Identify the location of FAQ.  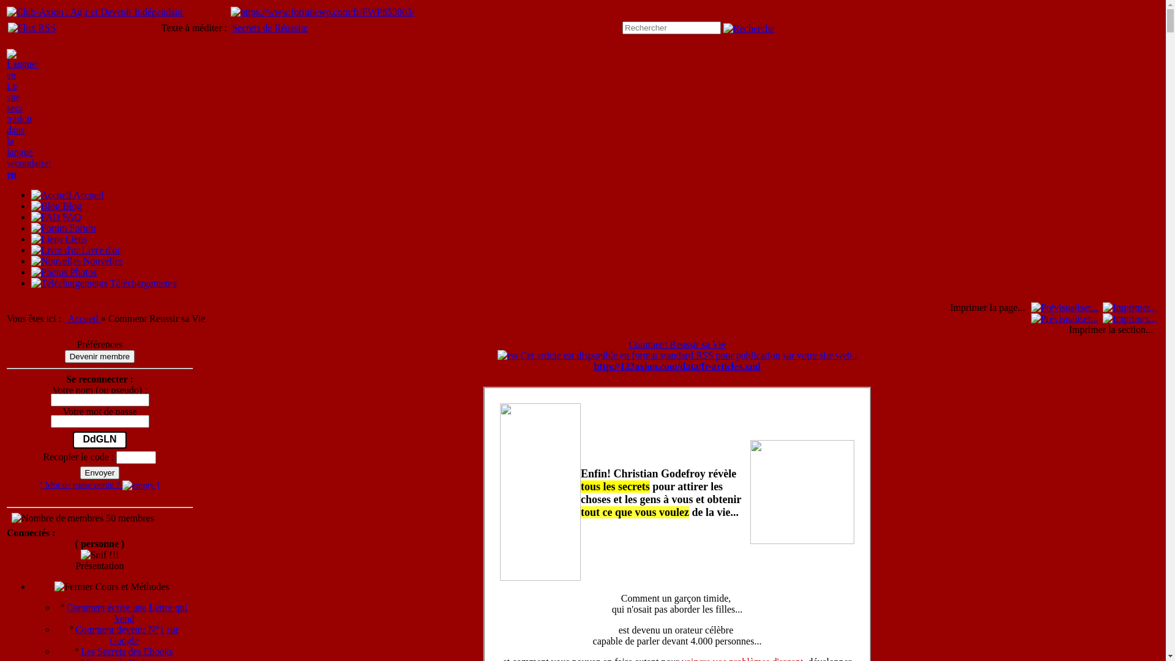
(56, 217).